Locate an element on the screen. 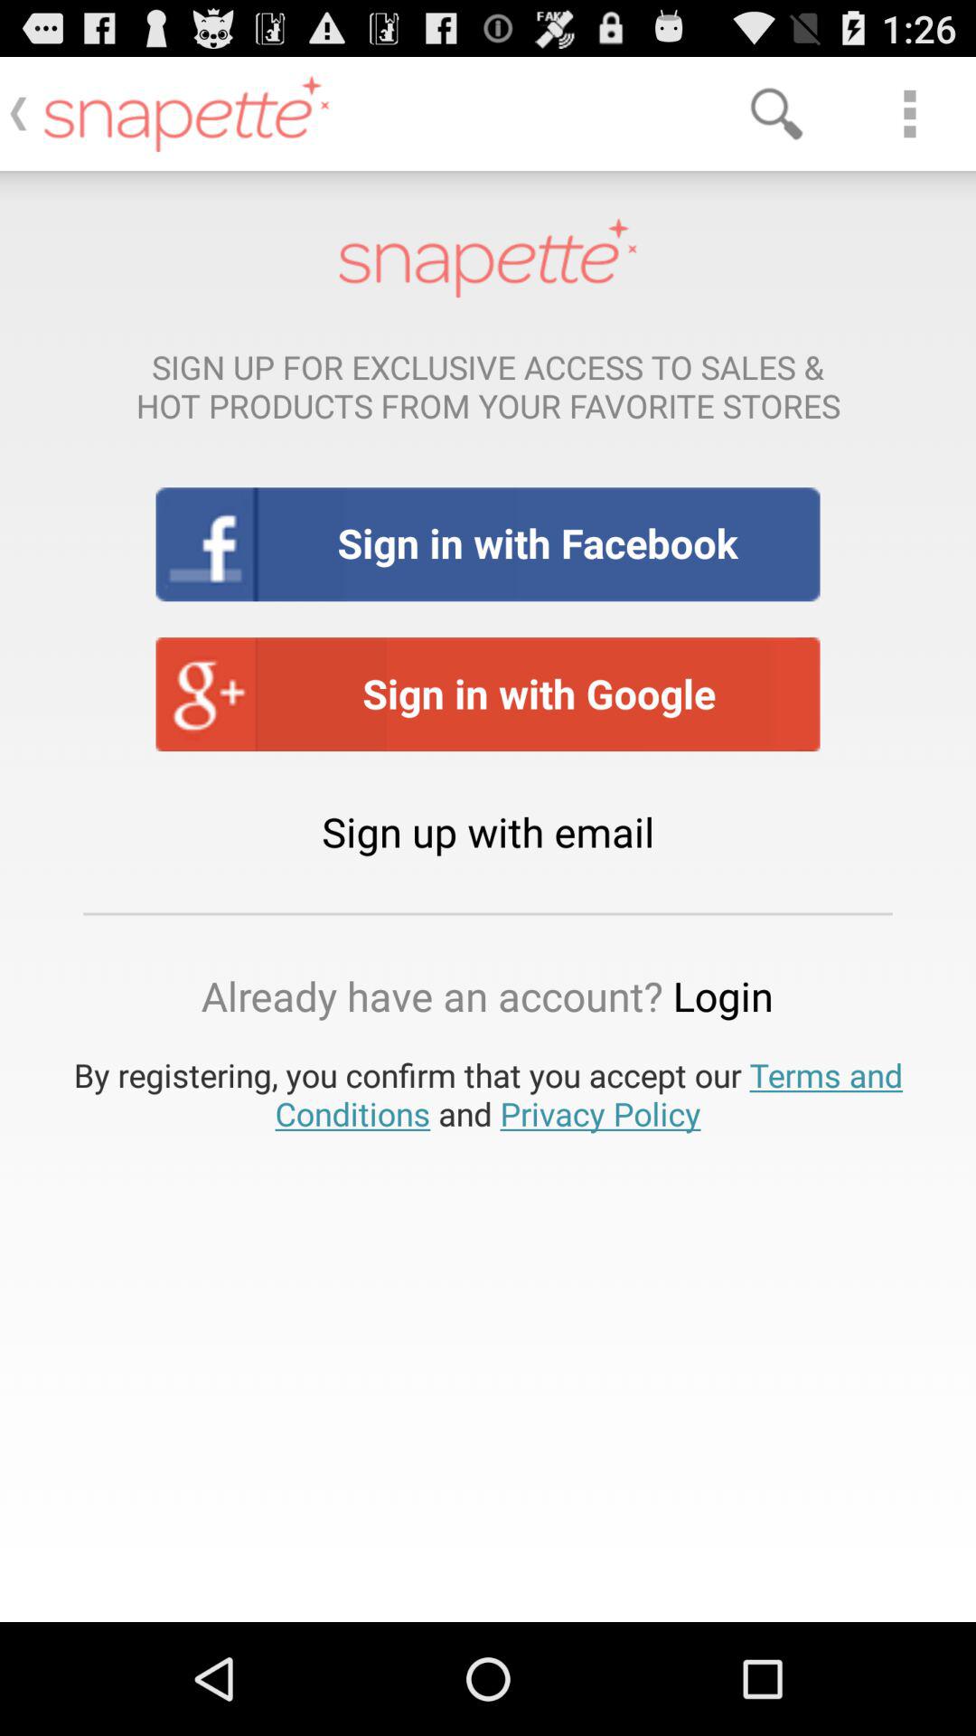 This screenshot has height=1736, width=976. jump until the by registering you item is located at coordinates (488, 1094).